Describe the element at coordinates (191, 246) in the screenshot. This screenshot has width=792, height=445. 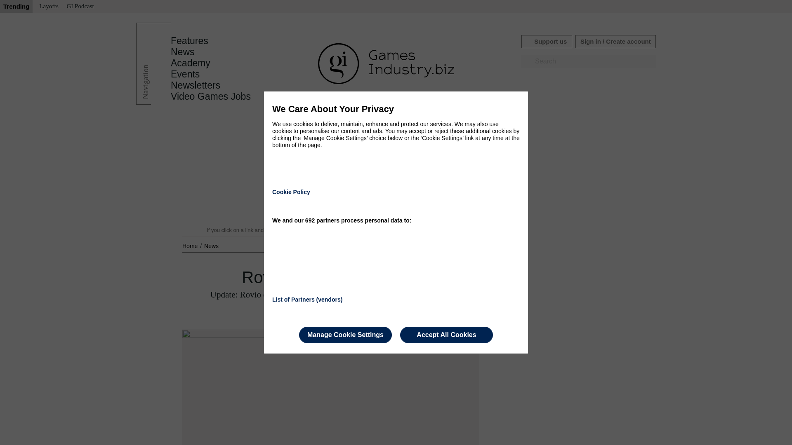
I see `Home` at that location.